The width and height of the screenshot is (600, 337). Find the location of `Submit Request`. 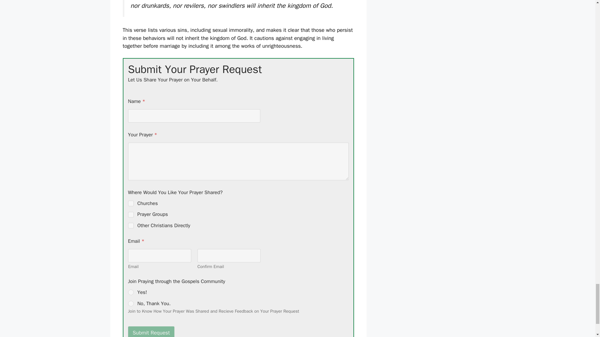

Submit Request is located at coordinates (151, 332).